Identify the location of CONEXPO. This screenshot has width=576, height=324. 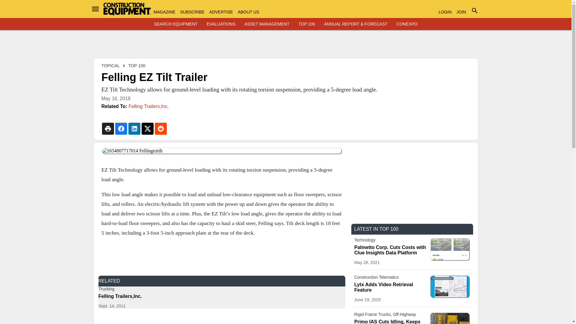
(407, 24).